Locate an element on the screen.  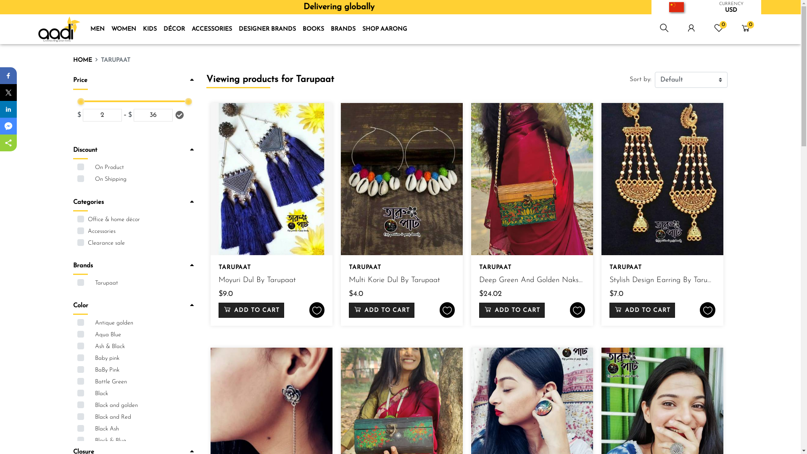
HOME is located at coordinates (82, 61).